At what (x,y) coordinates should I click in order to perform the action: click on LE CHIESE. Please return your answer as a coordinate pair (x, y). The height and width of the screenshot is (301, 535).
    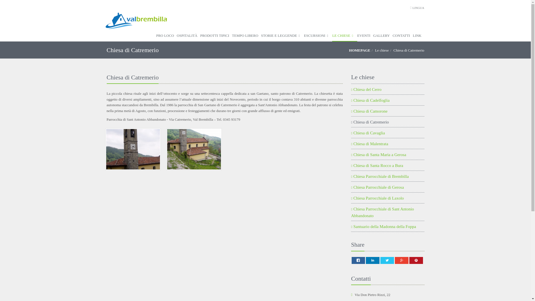
    Looking at the image, I should click on (345, 36).